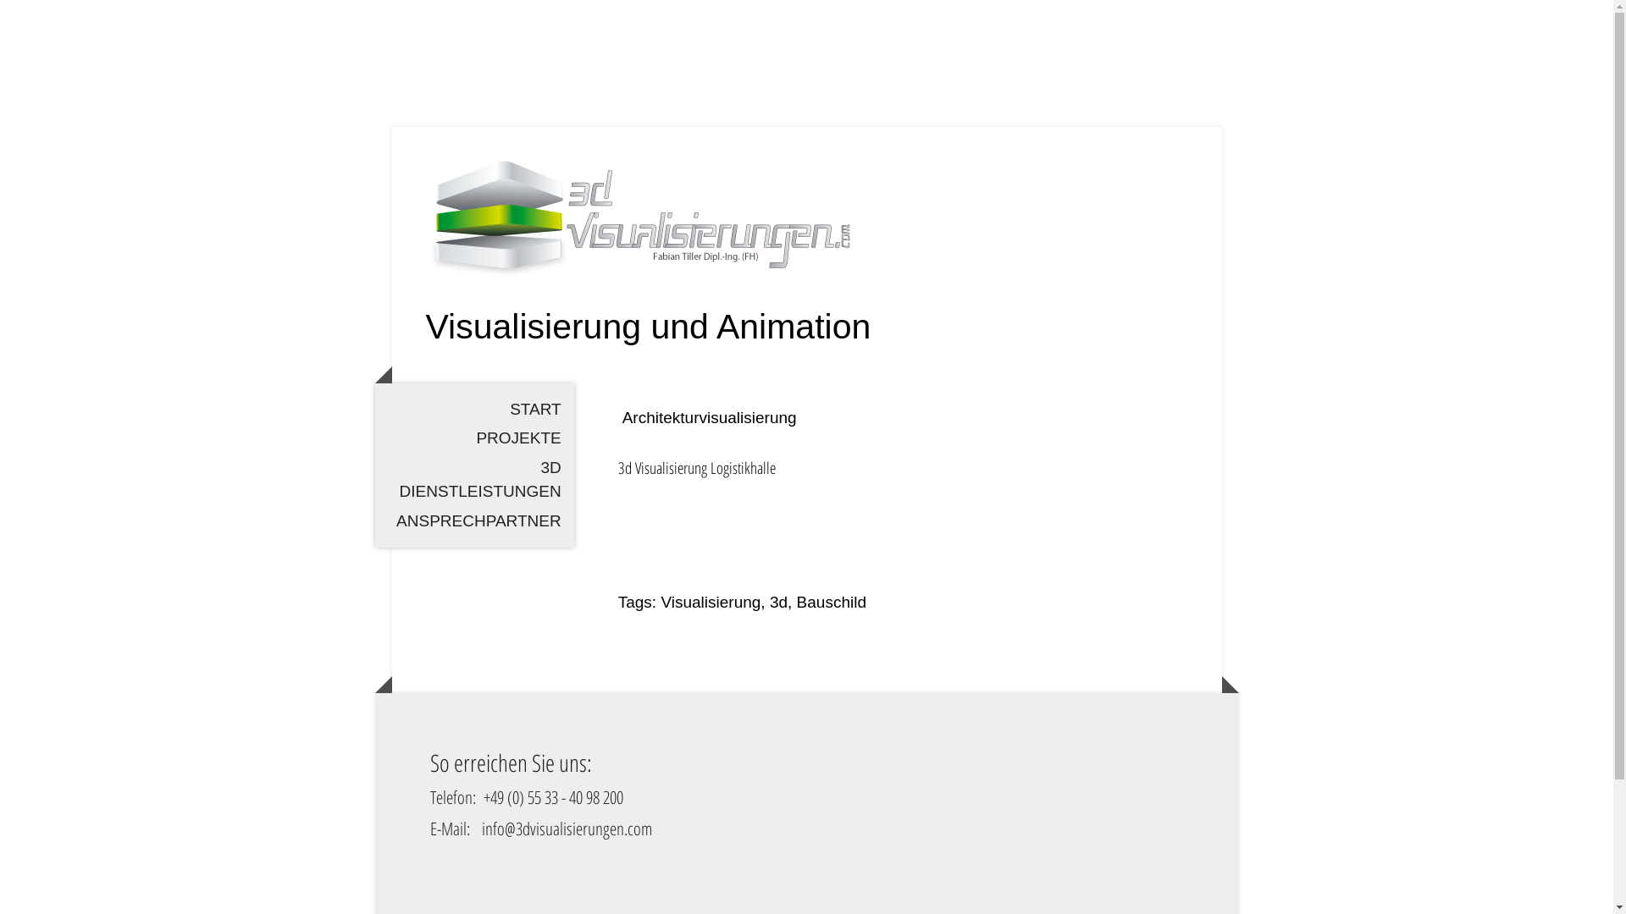 The height and width of the screenshot is (914, 1626). I want to click on Visualisierung und Animation, so click(648, 333).